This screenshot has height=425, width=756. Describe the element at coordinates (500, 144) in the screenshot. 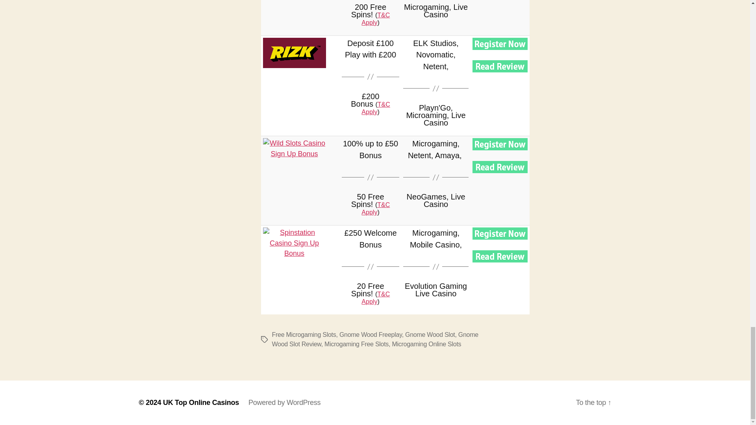

I see `Go to Wild Slots` at that location.